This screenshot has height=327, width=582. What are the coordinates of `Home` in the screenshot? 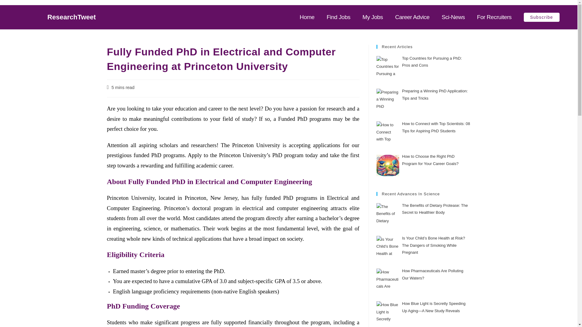 It's located at (307, 17).